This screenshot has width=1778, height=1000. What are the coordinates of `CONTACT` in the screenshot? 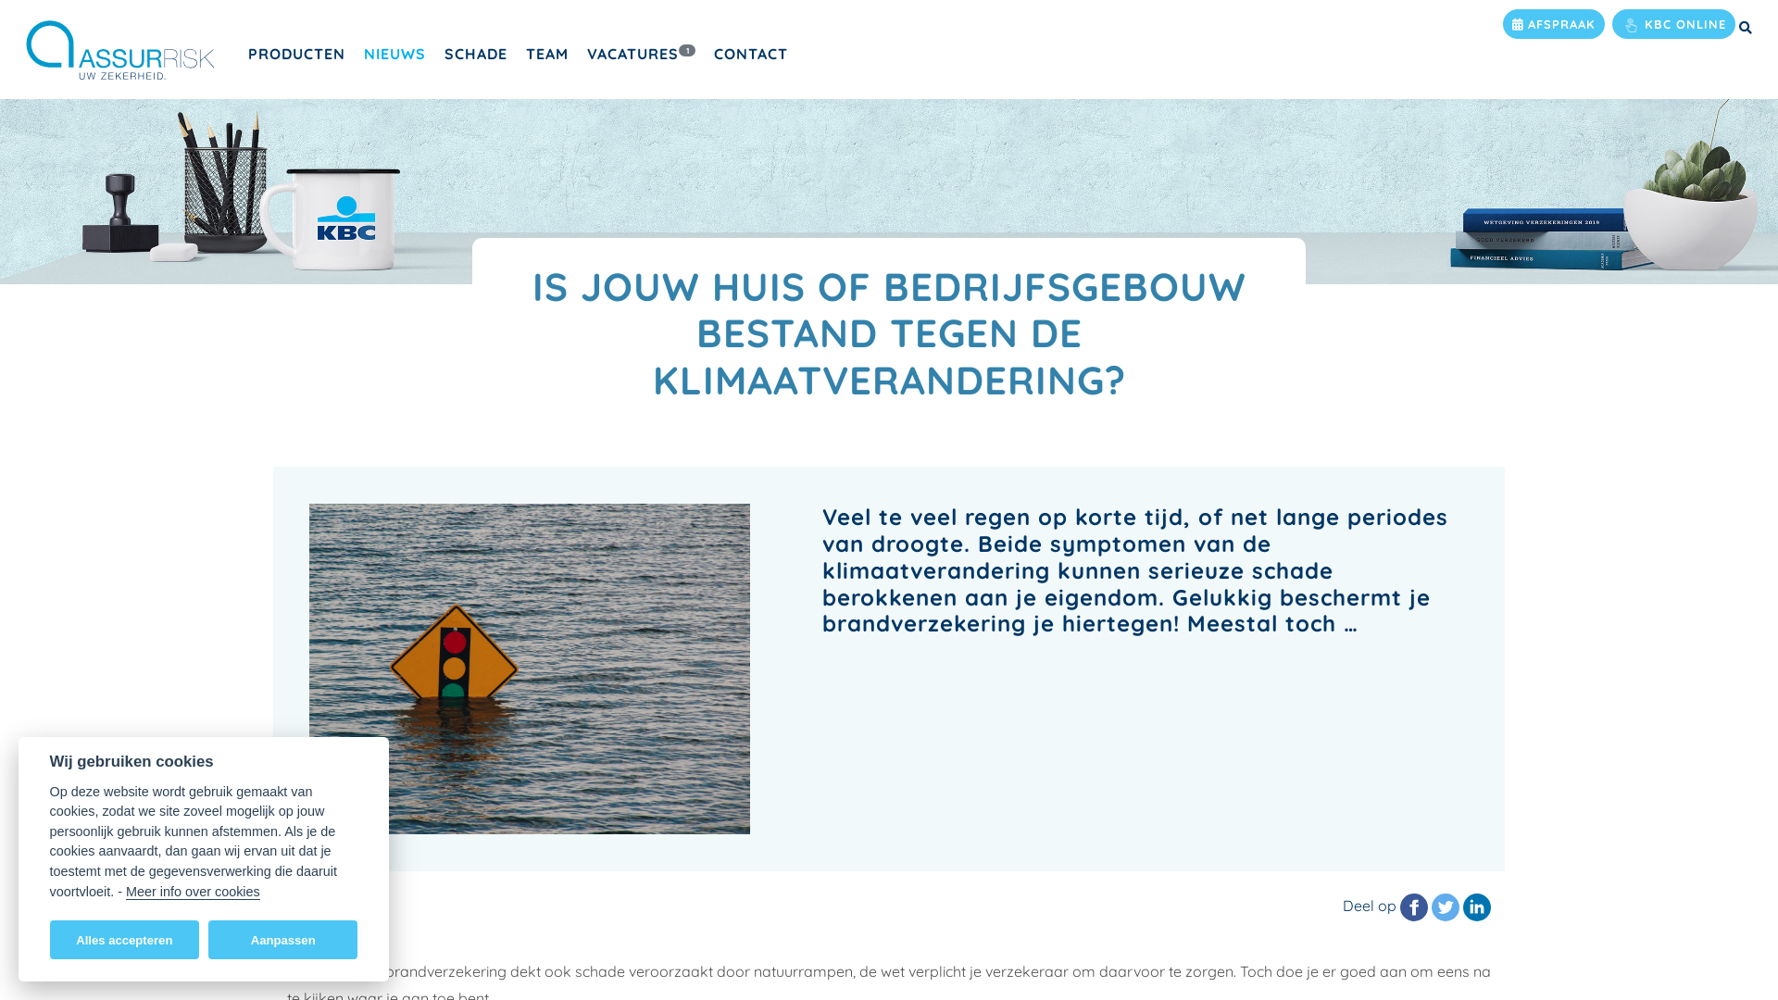 It's located at (751, 54).